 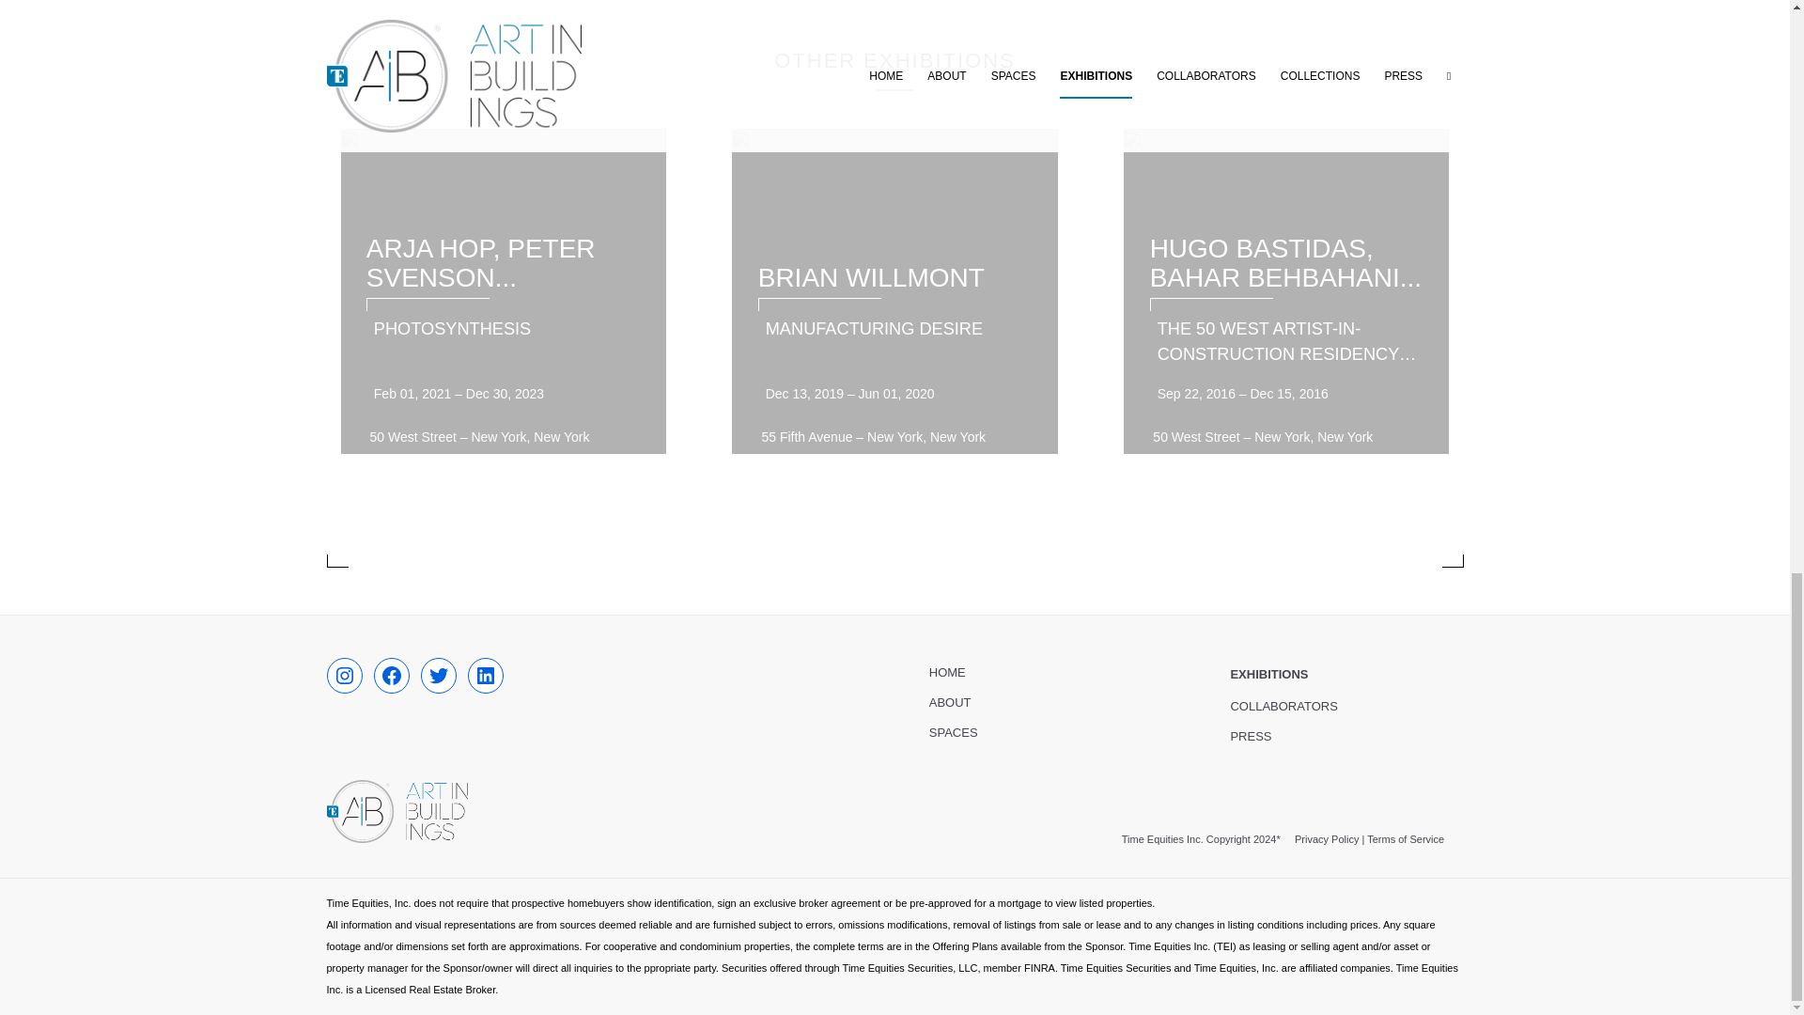 What do you see at coordinates (437, 675) in the screenshot?
I see `TWITTER` at bounding box center [437, 675].